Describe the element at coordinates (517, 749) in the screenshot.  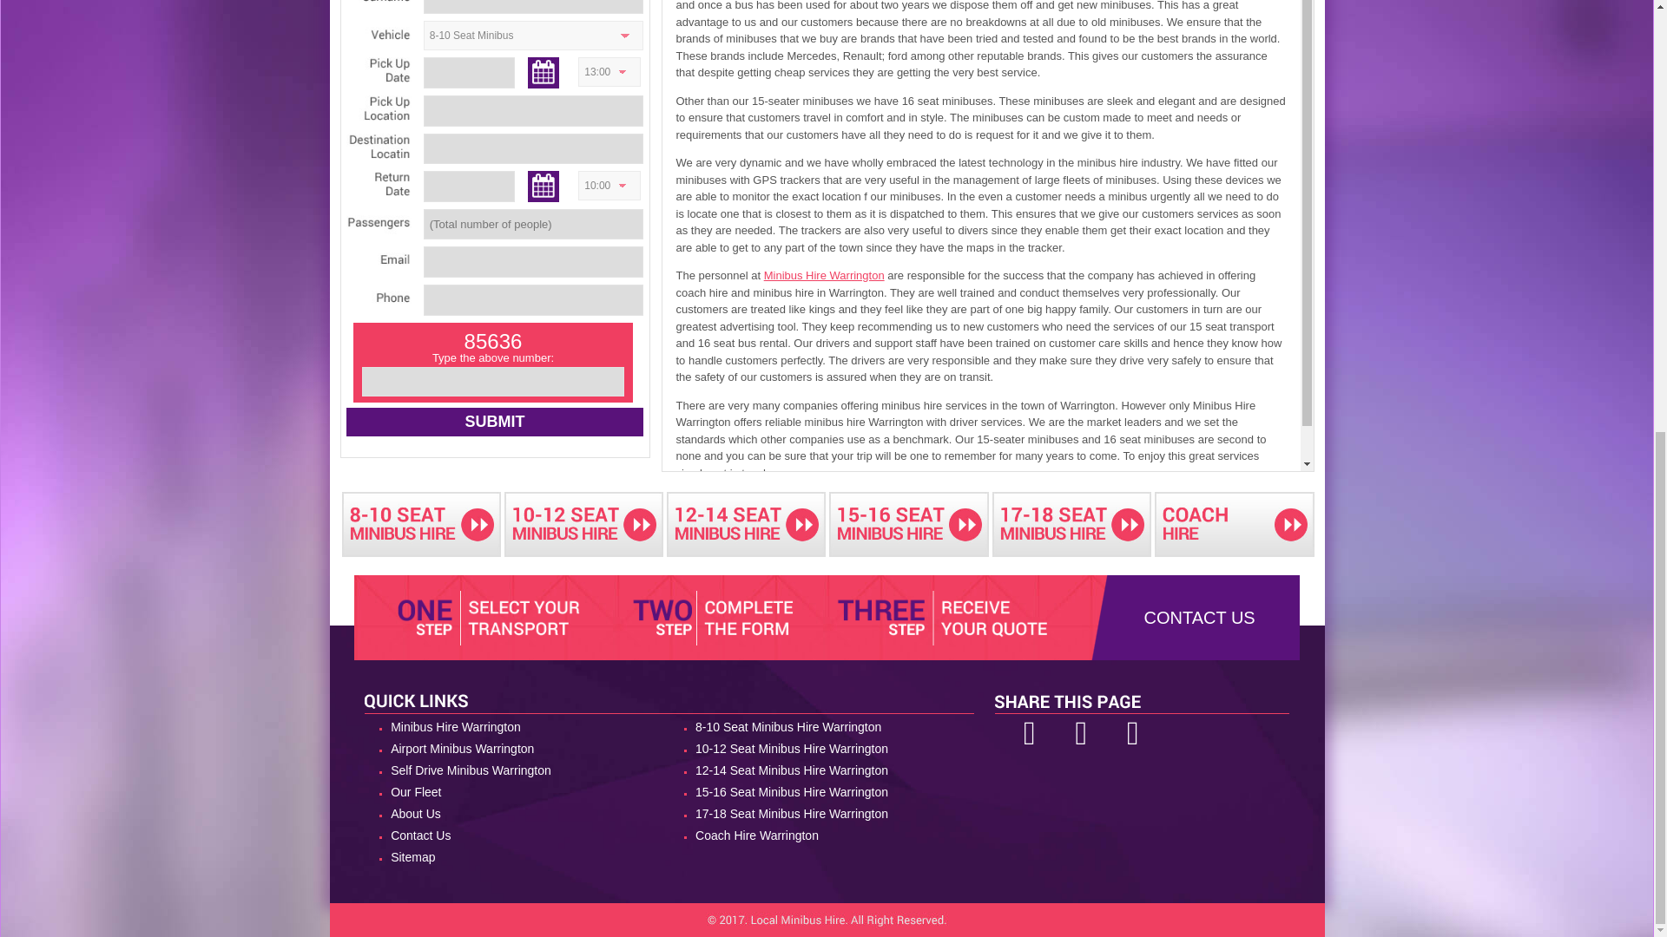
I see `Airport Minibus Warrington` at that location.